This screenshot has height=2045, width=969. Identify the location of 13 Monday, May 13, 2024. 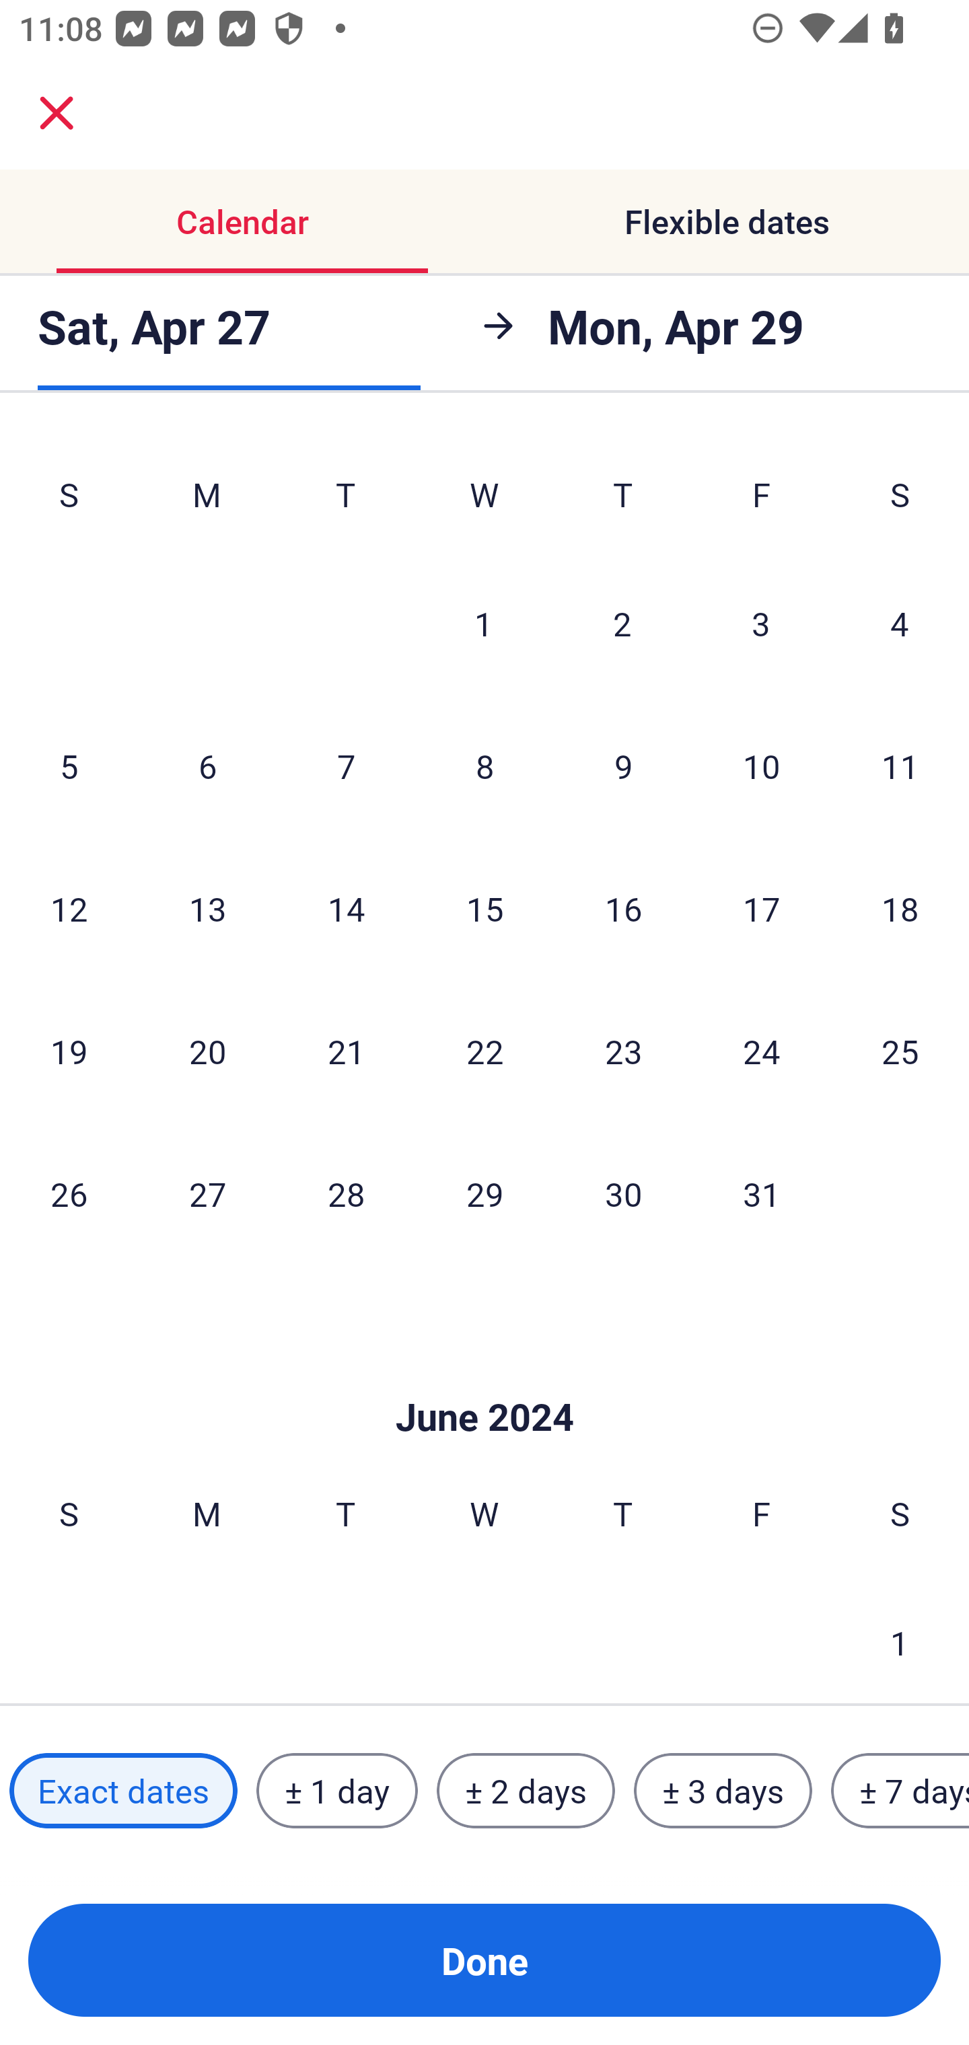
(207, 909).